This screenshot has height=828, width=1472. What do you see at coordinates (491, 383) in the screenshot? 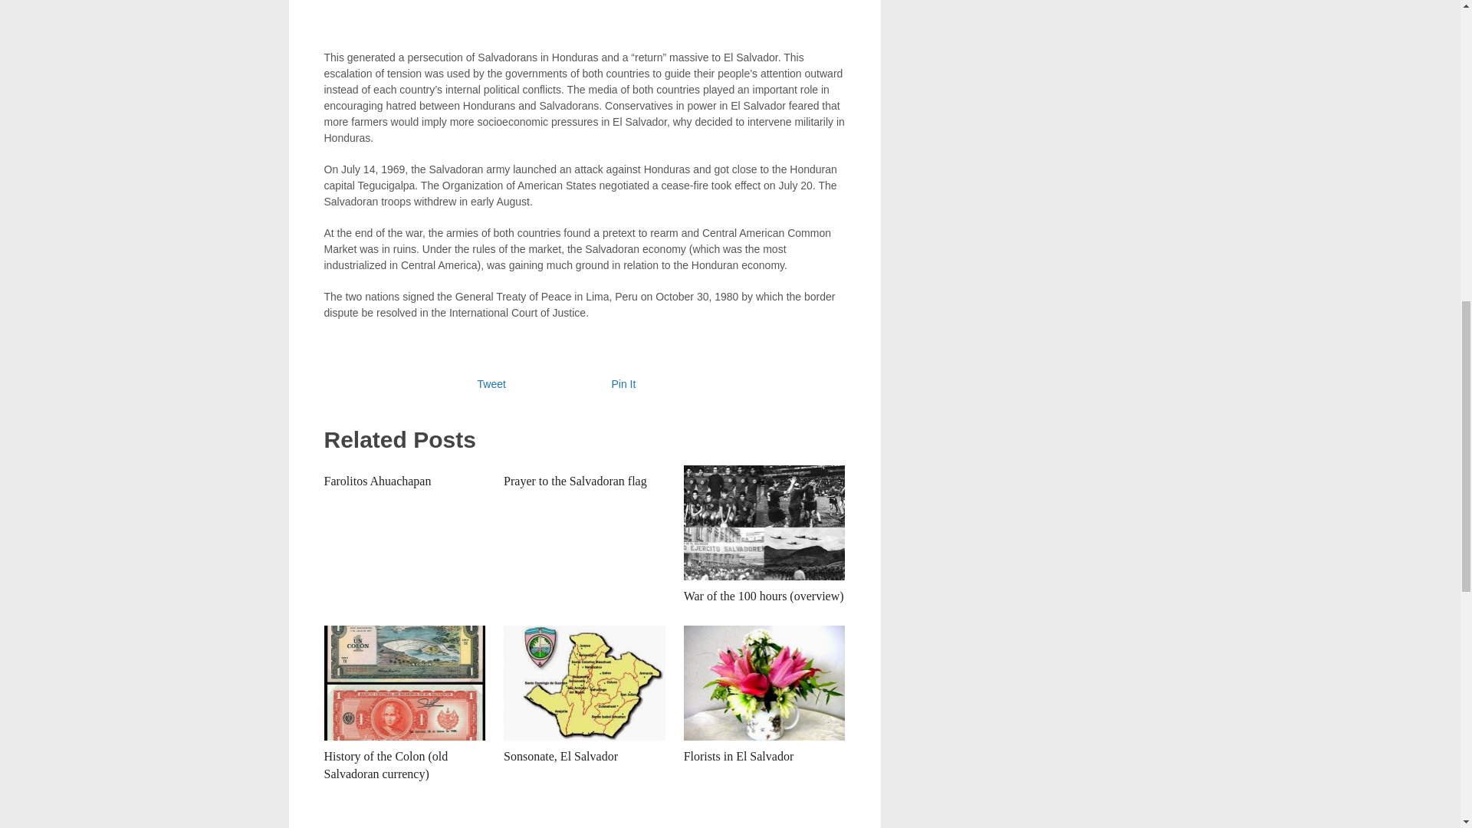
I see `Tweet` at bounding box center [491, 383].